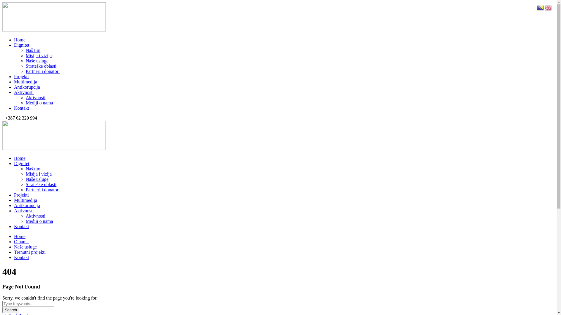 The height and width of the screenshot is (315, 561). Describe the element at coordinates (548, 8) in the screenshot. I see `English` at that location.